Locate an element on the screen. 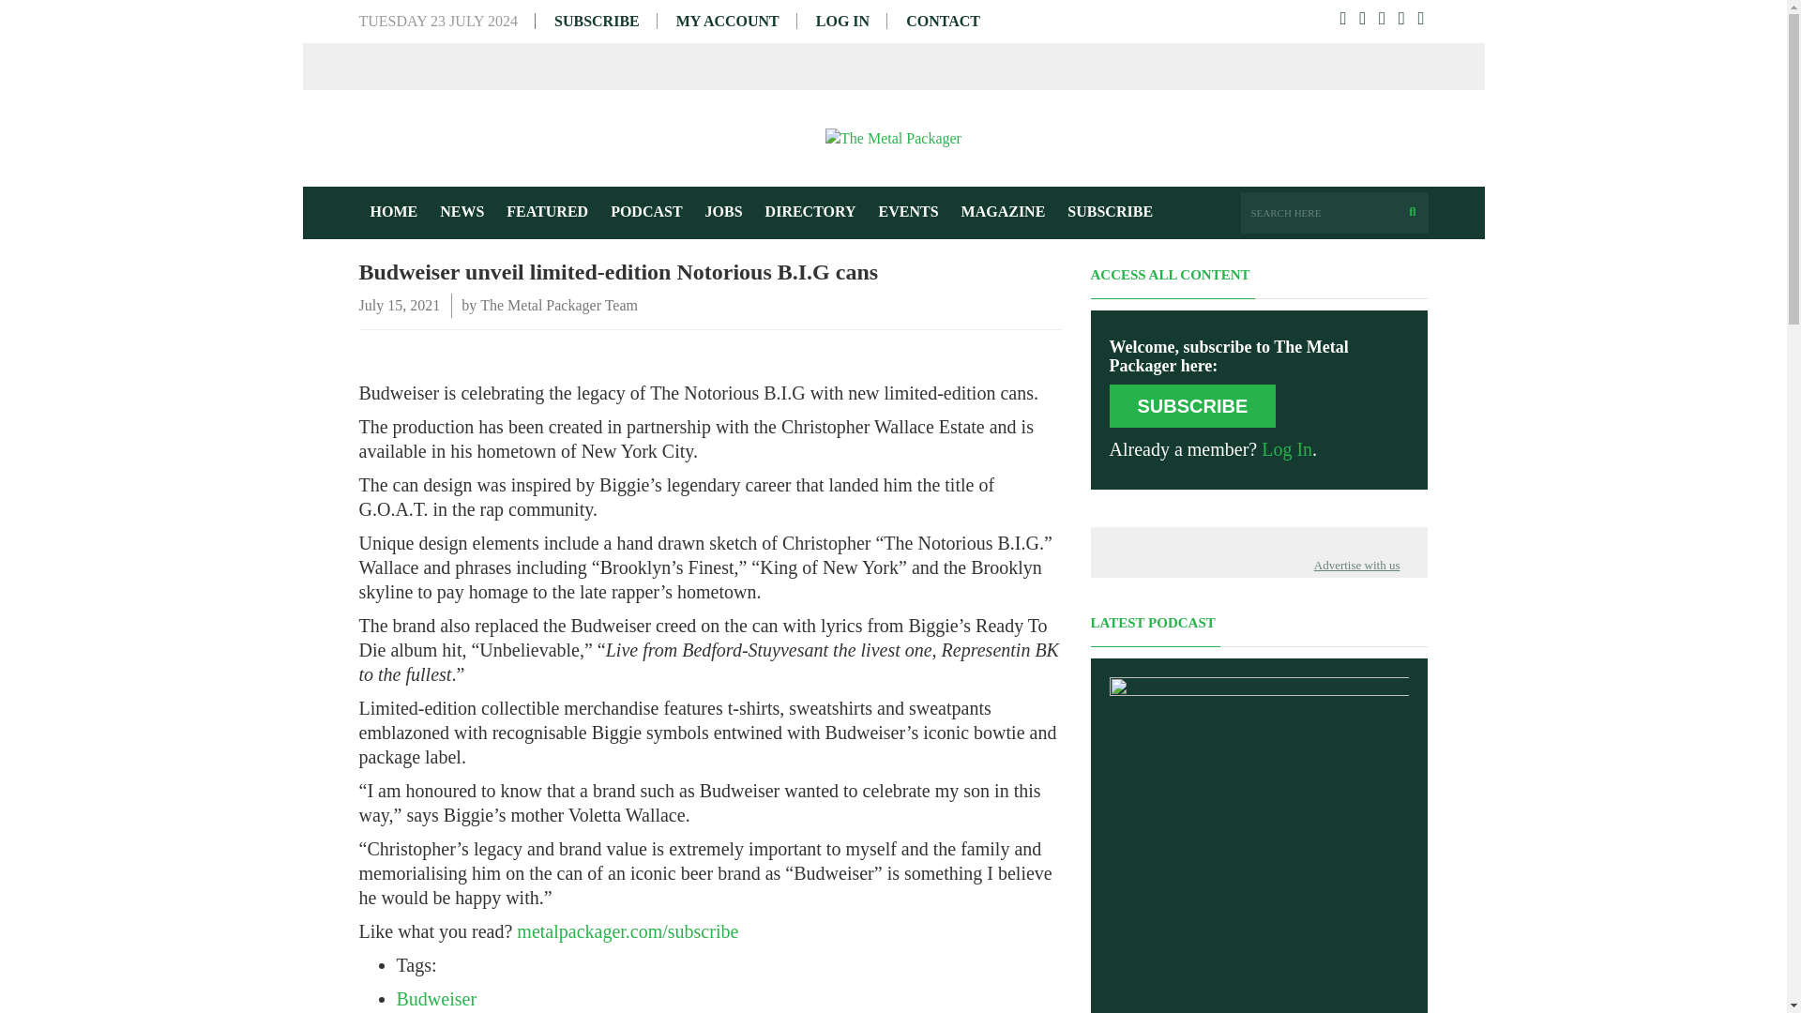 This screenshot has height=1013, width=1801. Featured is located at coordinates (548, 211).